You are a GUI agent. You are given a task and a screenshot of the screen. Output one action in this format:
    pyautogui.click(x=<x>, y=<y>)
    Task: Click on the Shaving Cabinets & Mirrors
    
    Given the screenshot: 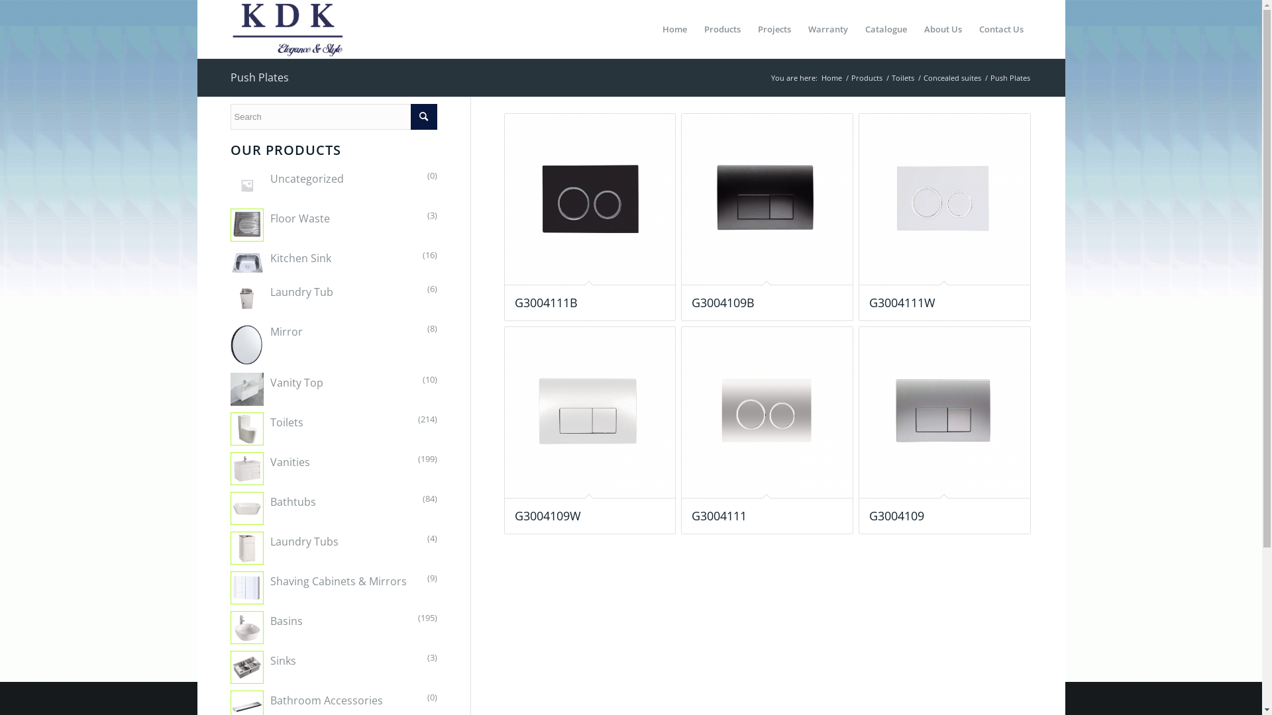 What is the action you would take?
    pyautogui.click(x=319, y=588)
    